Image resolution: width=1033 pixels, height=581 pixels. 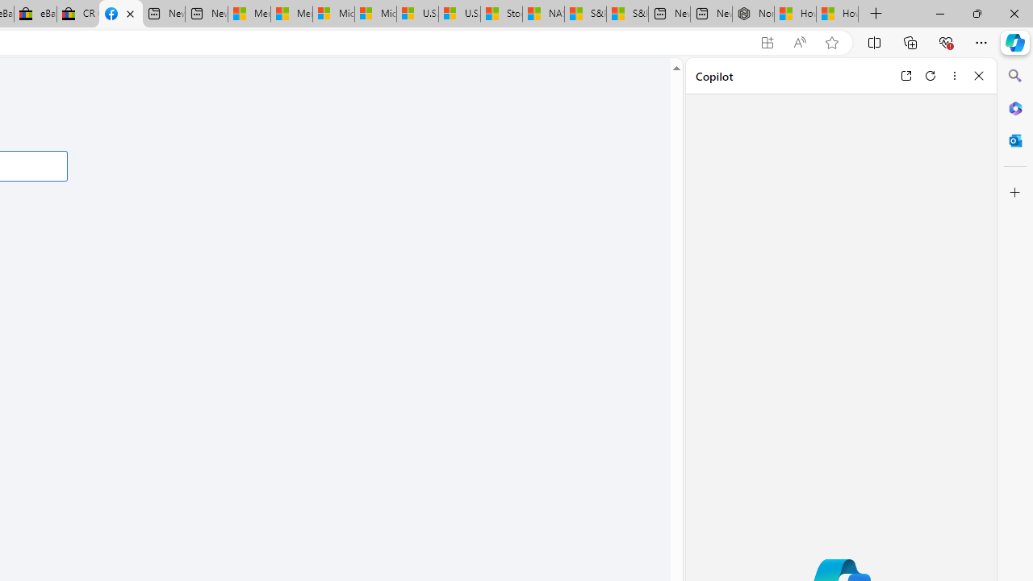 What do you see at coordinates (905, 76) in the screenshot?
I see `Open link in new tab` at bounding box center [905, 76].